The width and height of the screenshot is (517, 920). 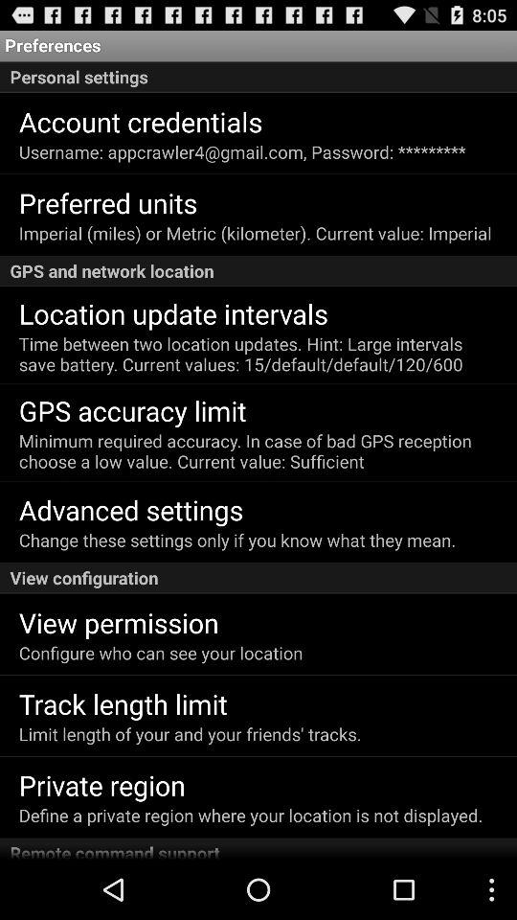 I want to click on select icon below minimum required accuracy, so click(x=130, y=510).